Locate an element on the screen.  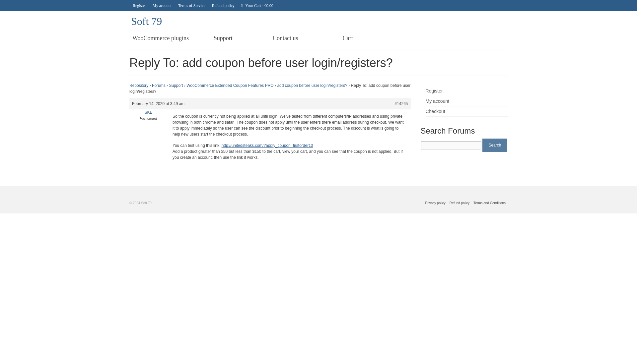
SKE is located at coordinates (148, 112).